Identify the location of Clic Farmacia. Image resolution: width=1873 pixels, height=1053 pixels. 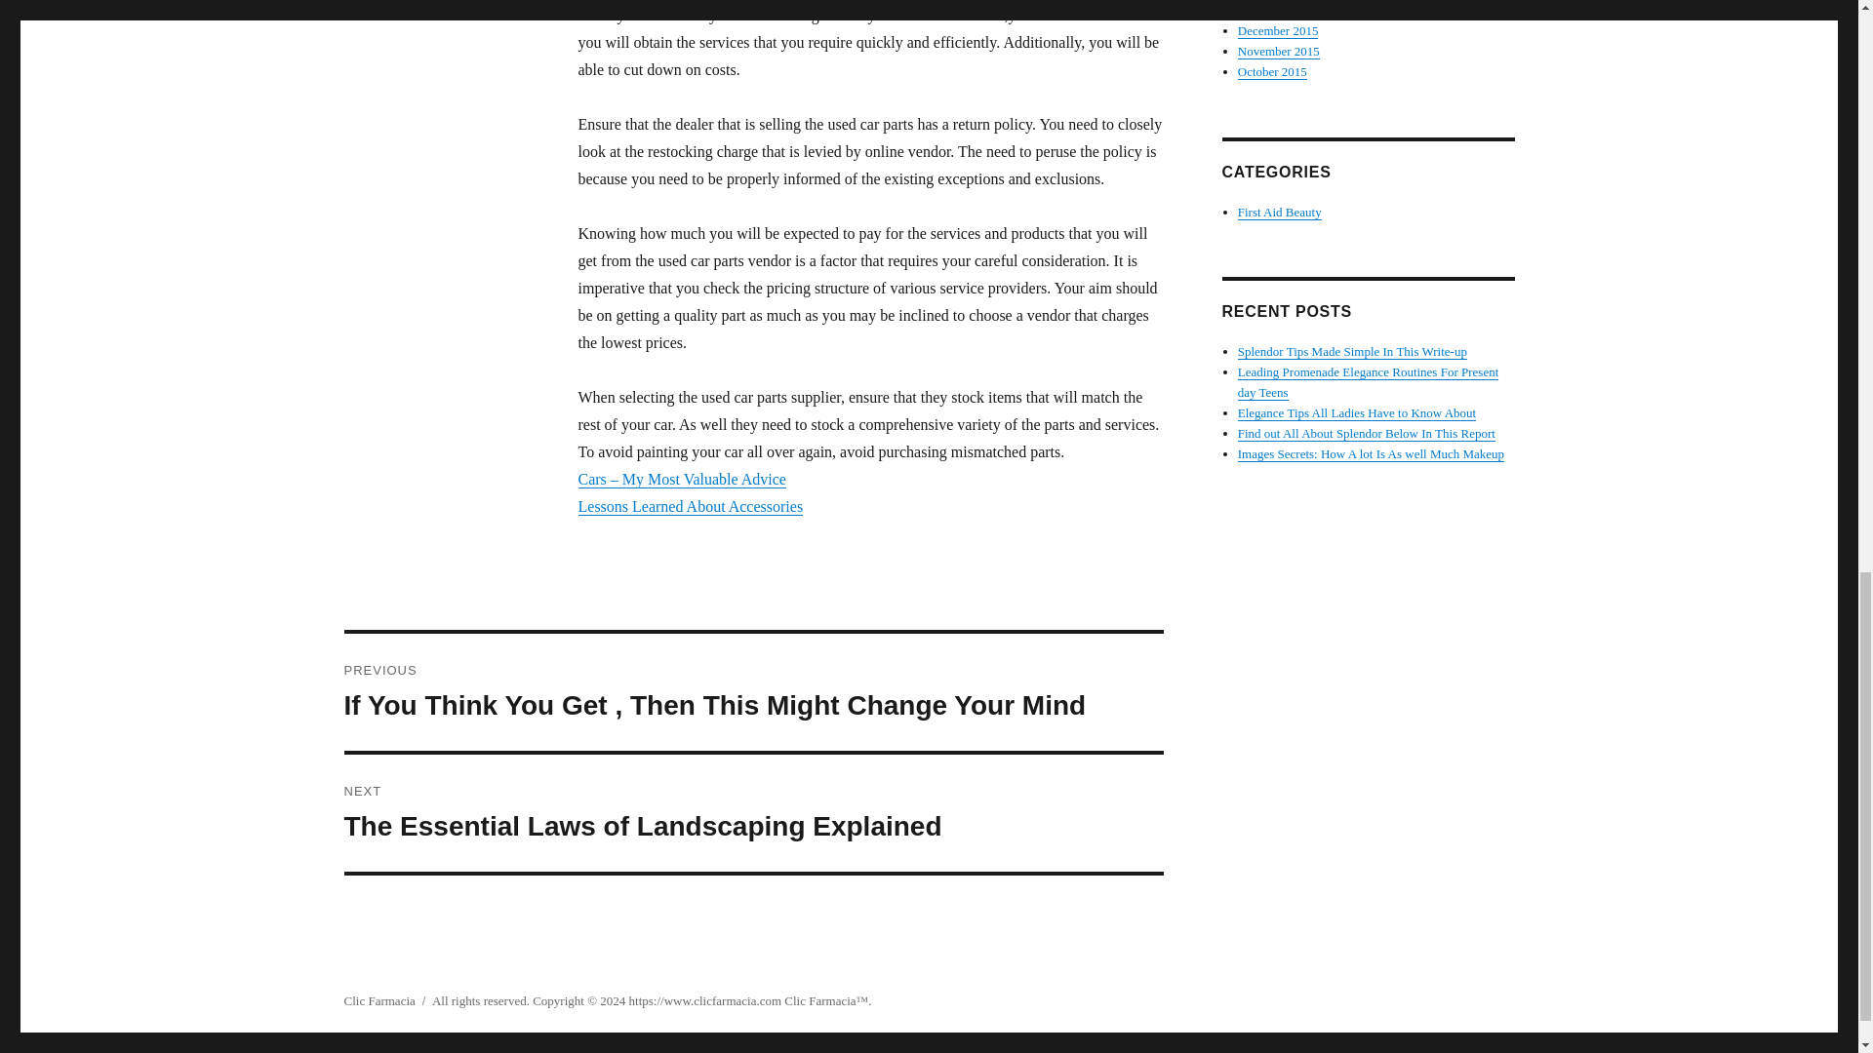
(1356, 411).